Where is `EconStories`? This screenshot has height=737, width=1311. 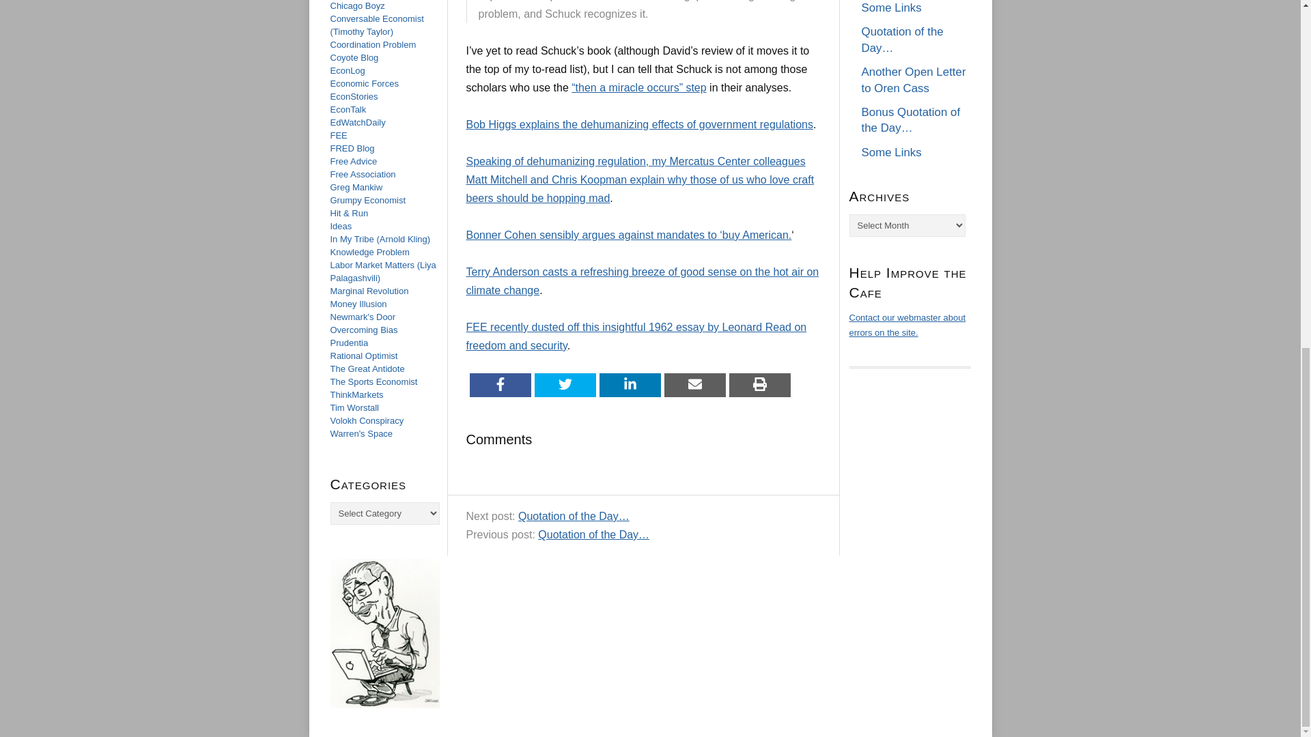
EconStories is located at coordinates (354, 96).